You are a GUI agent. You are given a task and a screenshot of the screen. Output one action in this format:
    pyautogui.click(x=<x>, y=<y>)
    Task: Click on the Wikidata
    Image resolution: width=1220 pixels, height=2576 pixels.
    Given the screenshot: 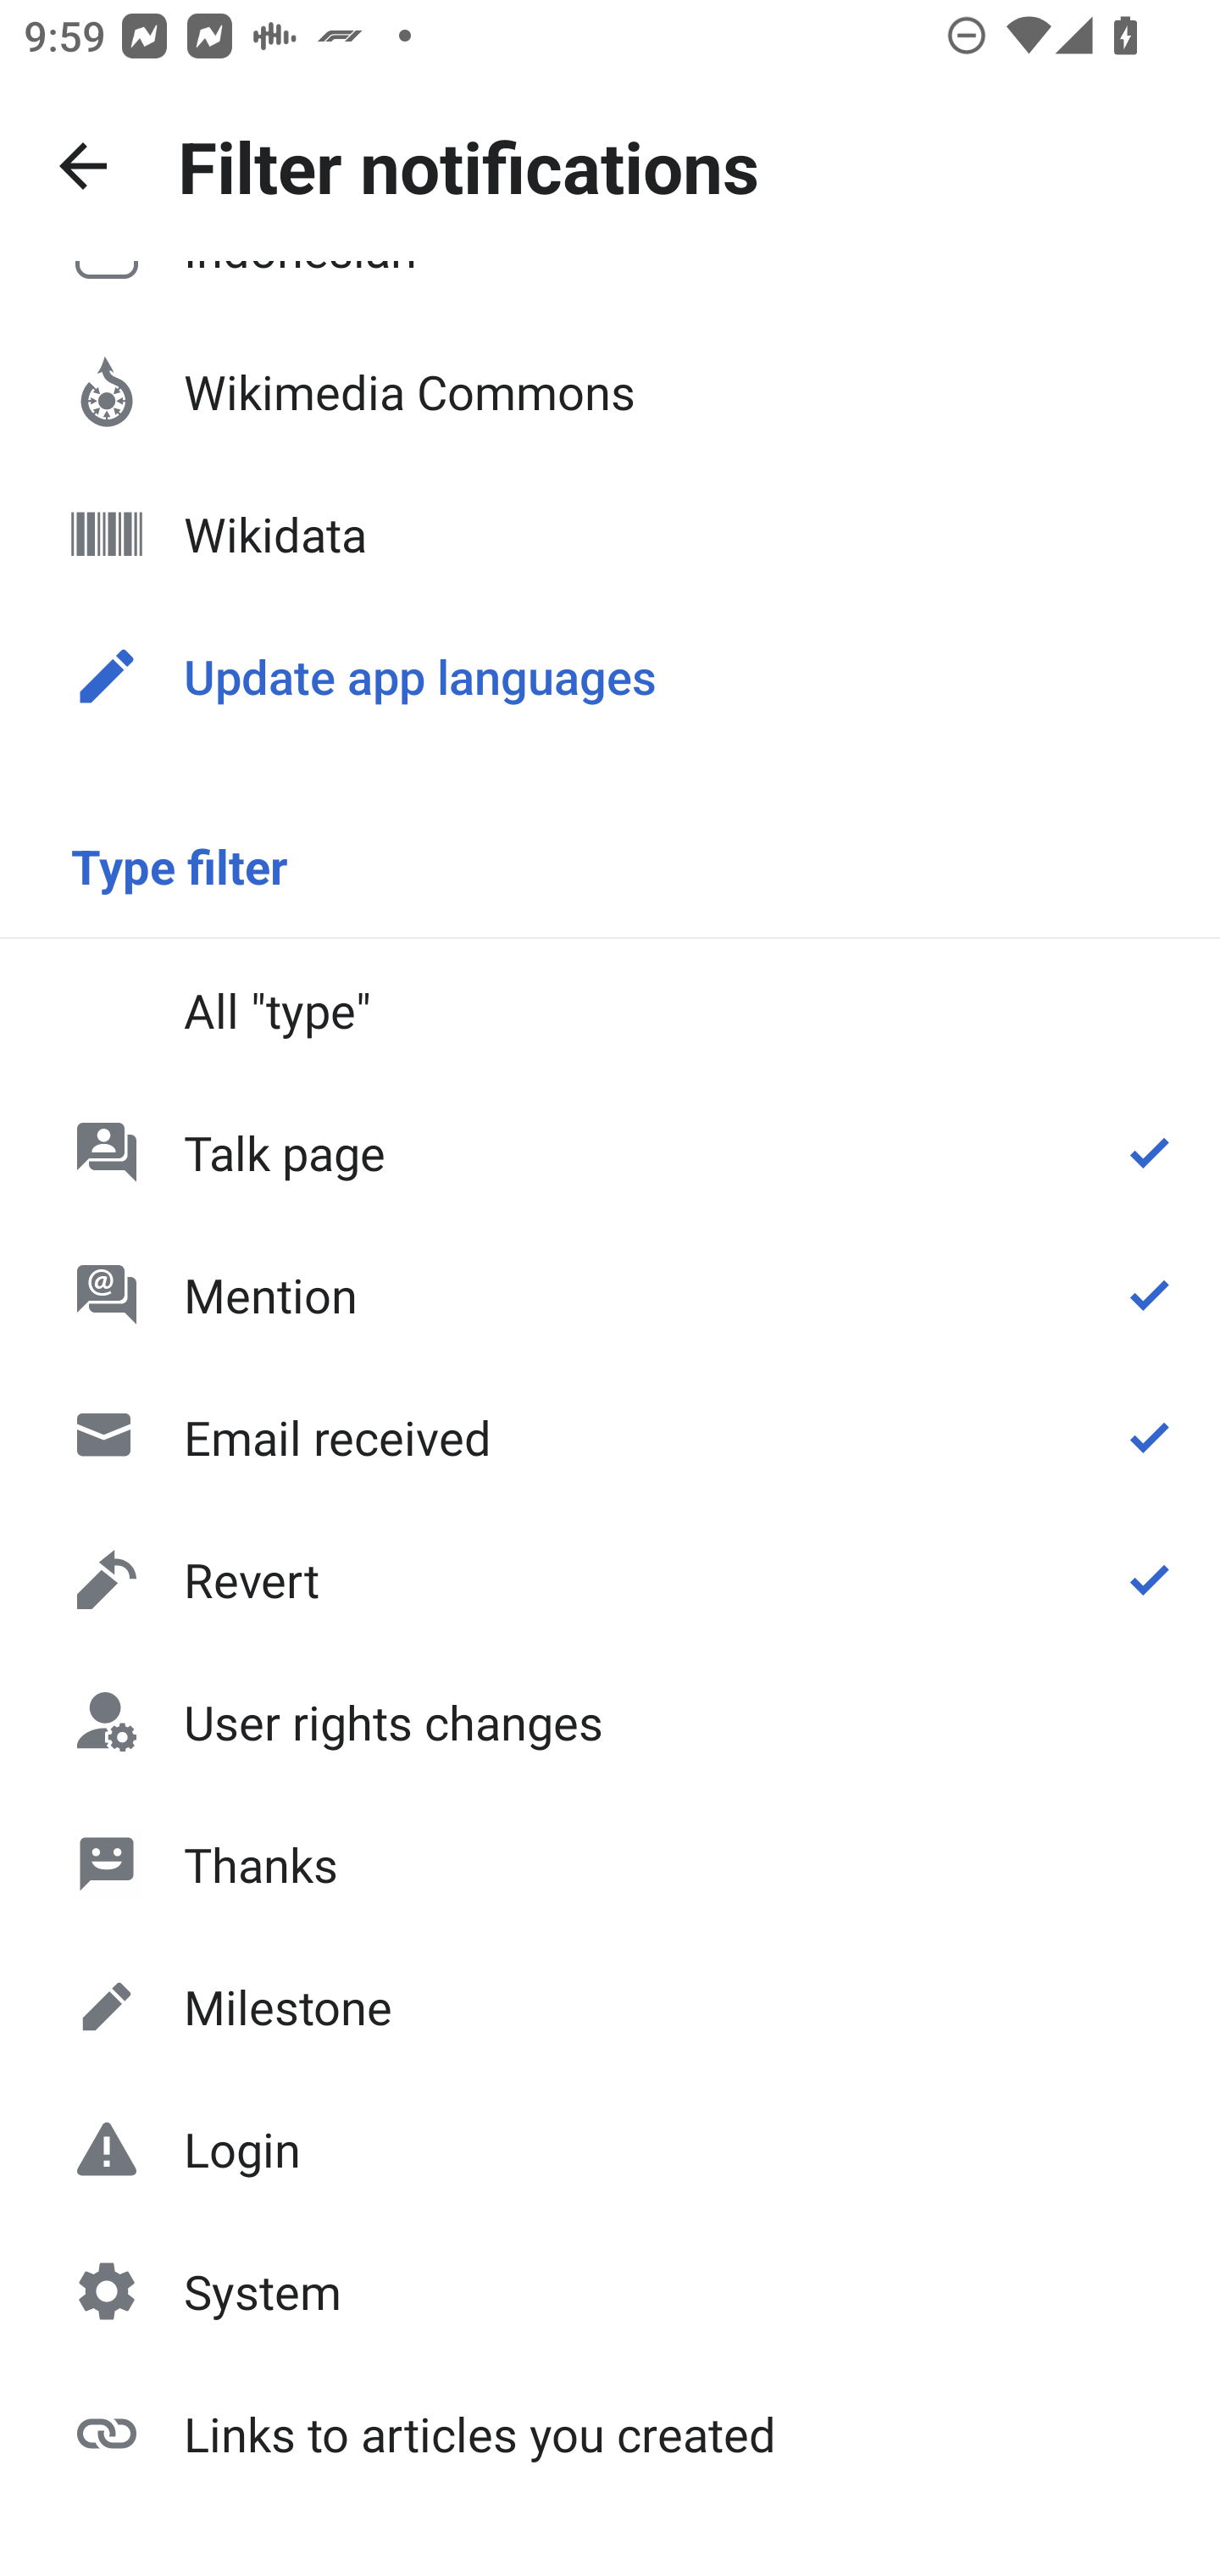 What is the action you would take?
    pyautogui.click(x=610, y=534)
    